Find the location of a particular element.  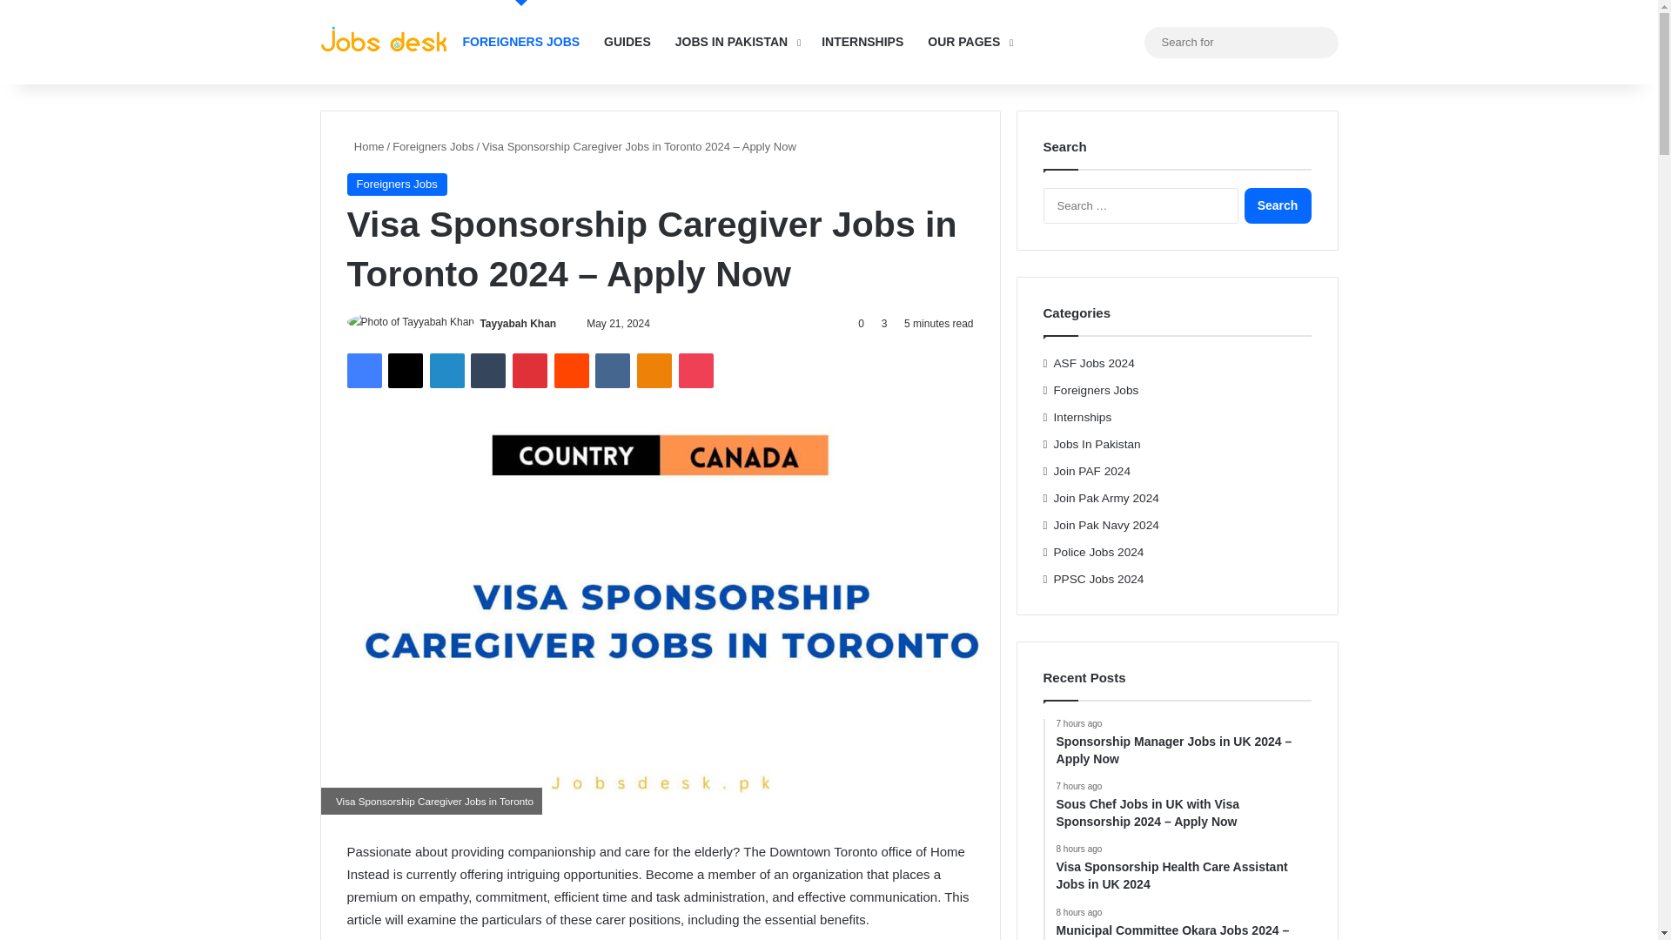

Foreigners Jobs is located at coordinates (433, 146).